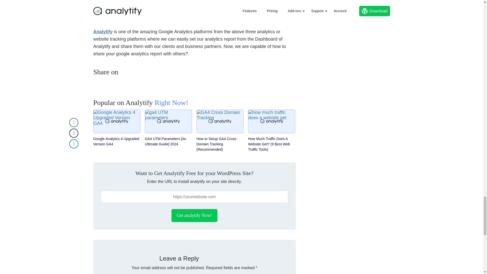 This screenshot has height=274, width=487. Describe the element at coordinates (103, 31) in the screenshot. I see `Analytify` at that location.